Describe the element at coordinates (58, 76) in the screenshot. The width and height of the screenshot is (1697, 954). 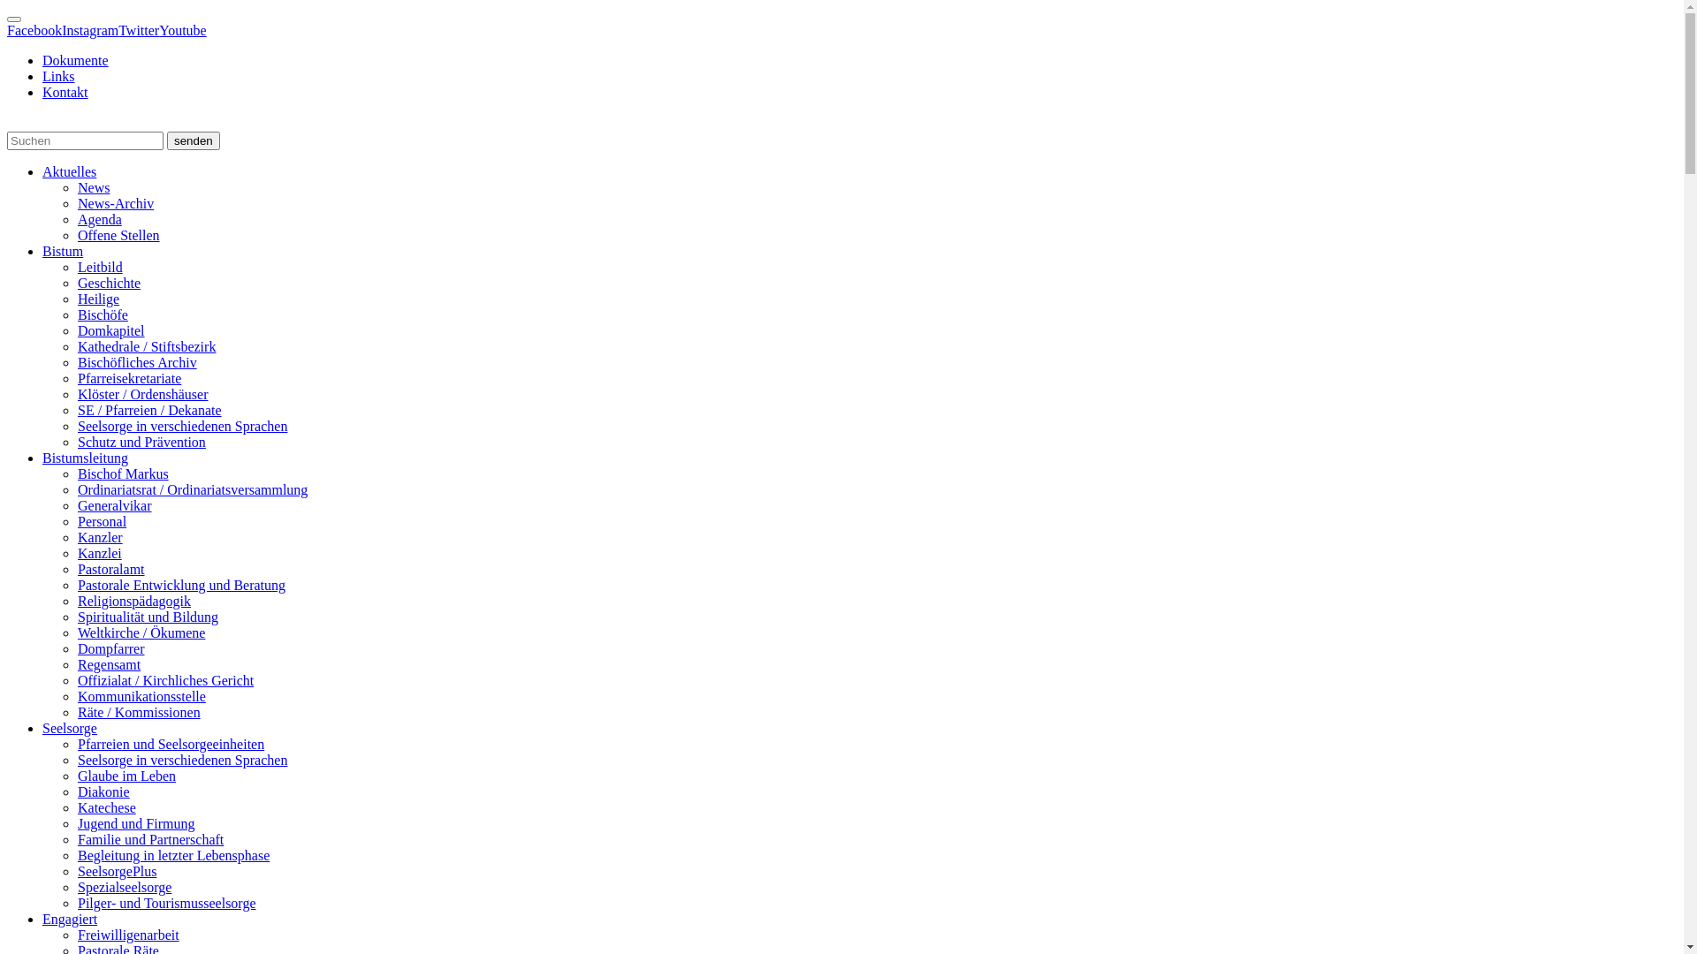
I see `Links` at that location.